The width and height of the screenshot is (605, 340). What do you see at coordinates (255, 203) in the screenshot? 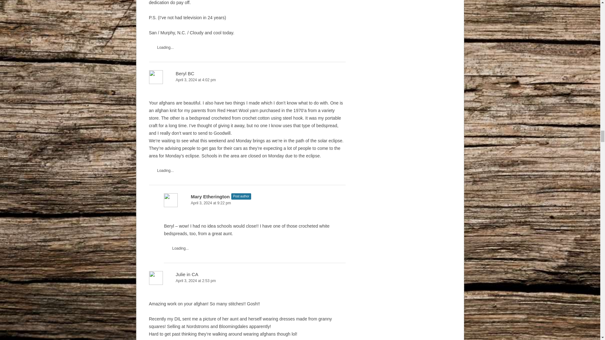
I see `April 3, 2024 at 9:22 pm` at bounding box center [255, 203].